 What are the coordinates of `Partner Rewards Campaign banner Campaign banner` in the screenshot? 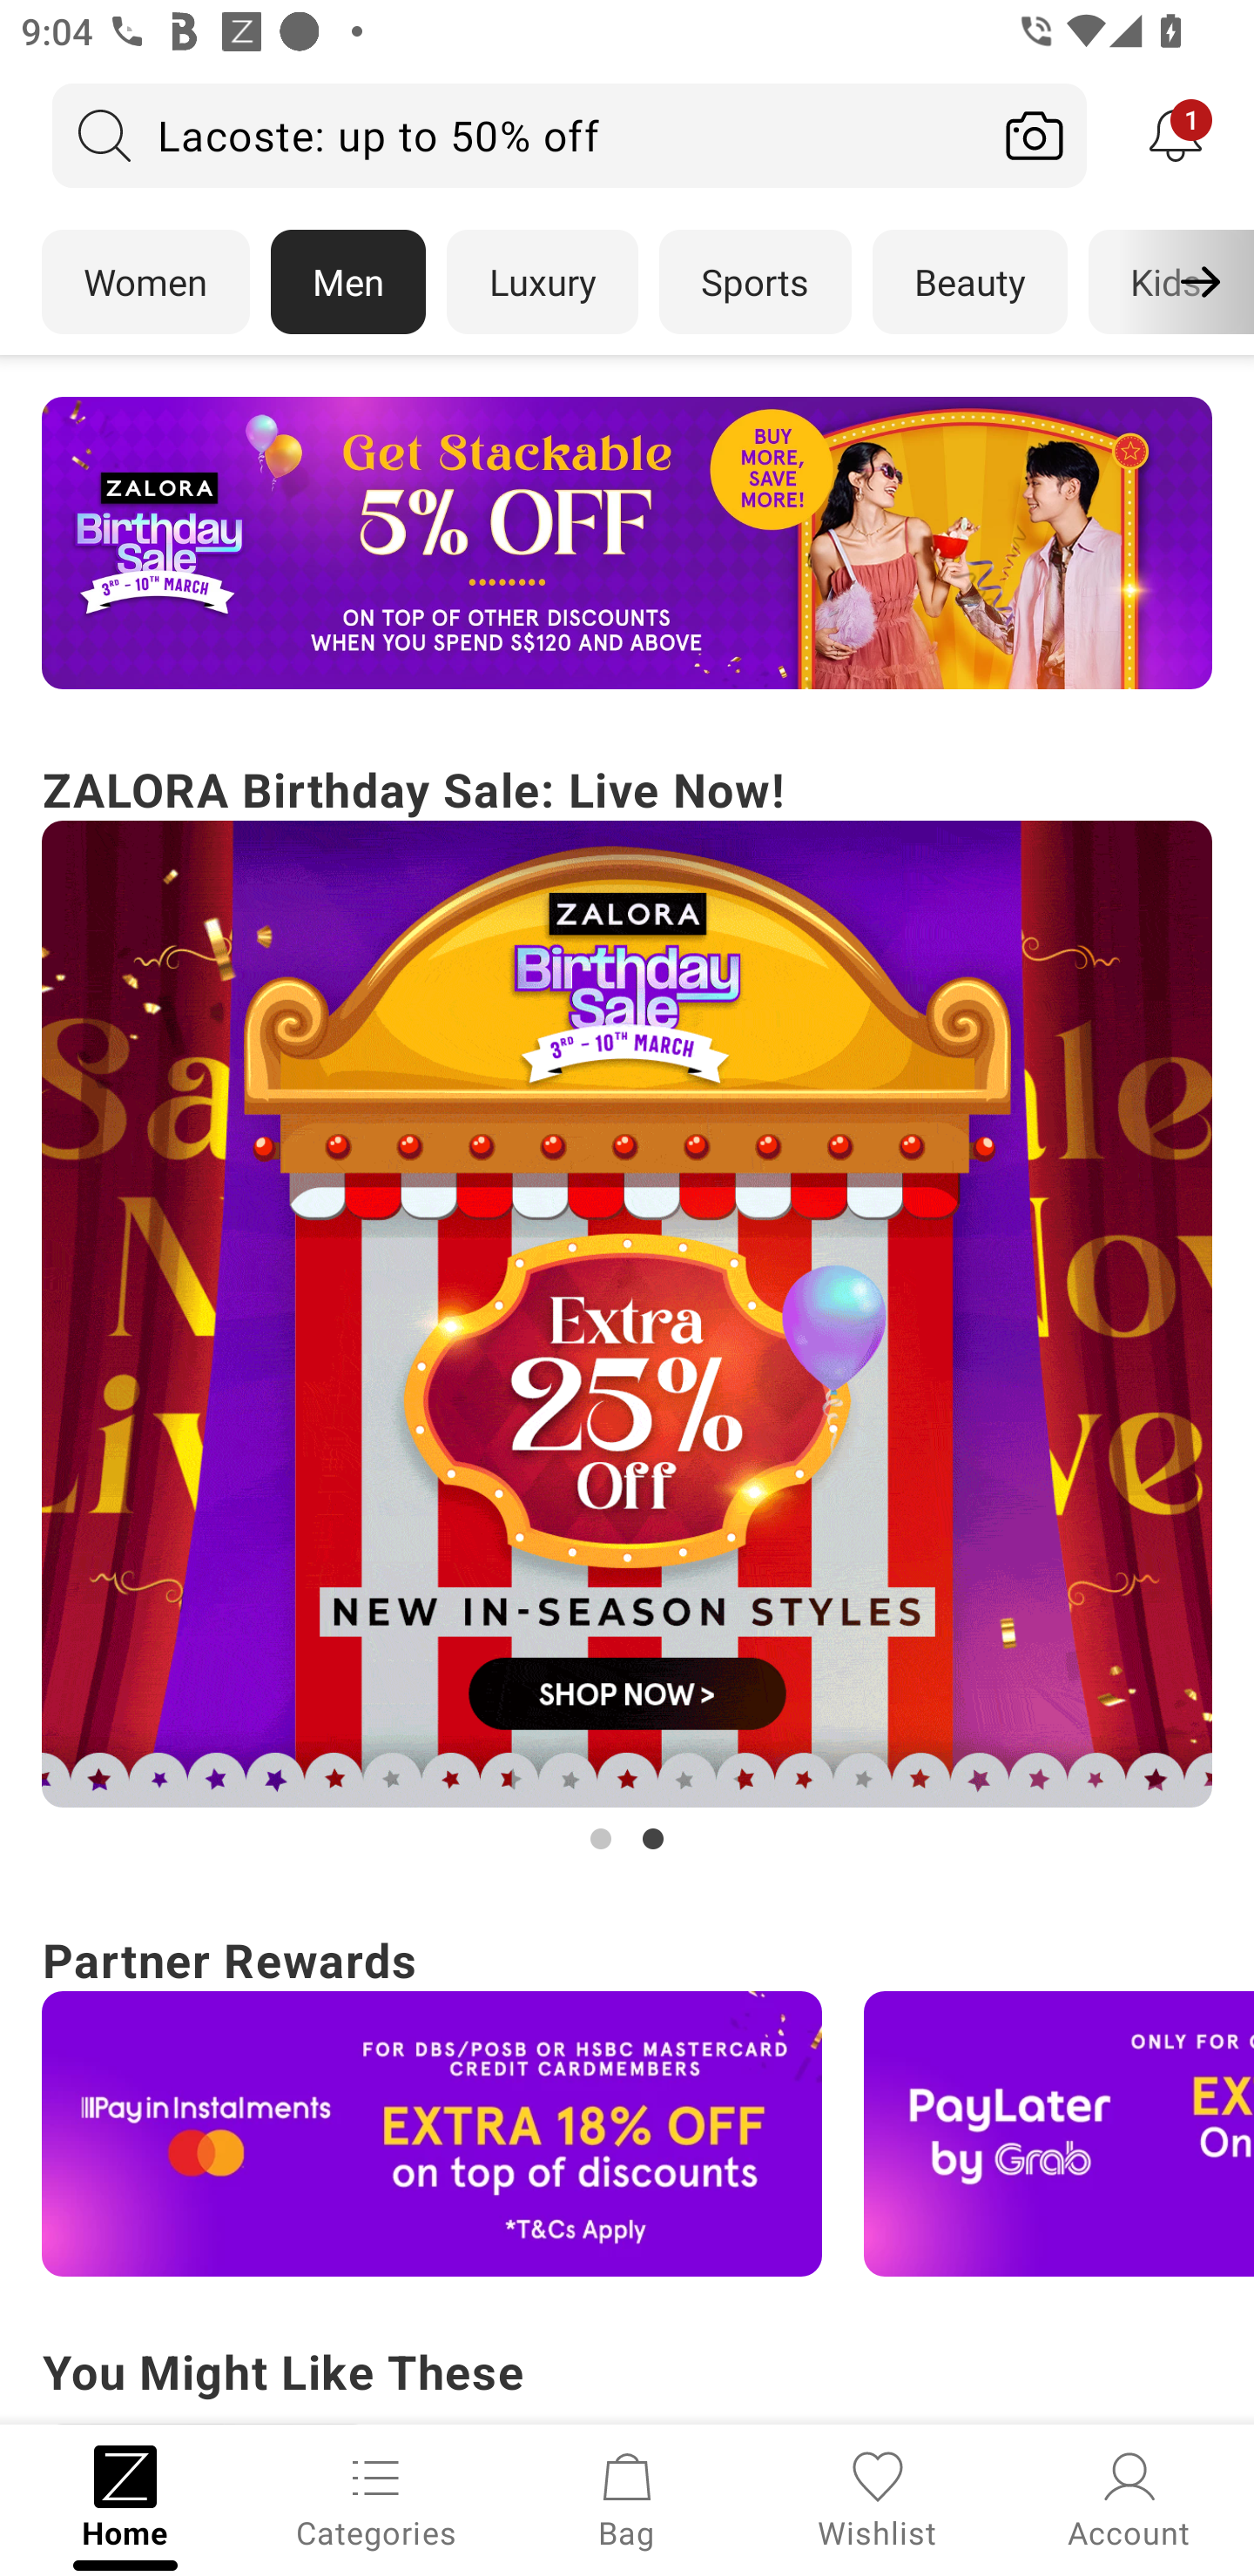 It's located at (627, 2099).